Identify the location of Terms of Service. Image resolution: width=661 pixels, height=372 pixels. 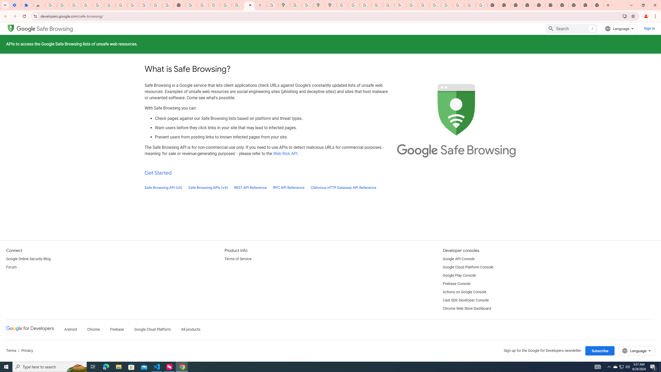
(238, 259).